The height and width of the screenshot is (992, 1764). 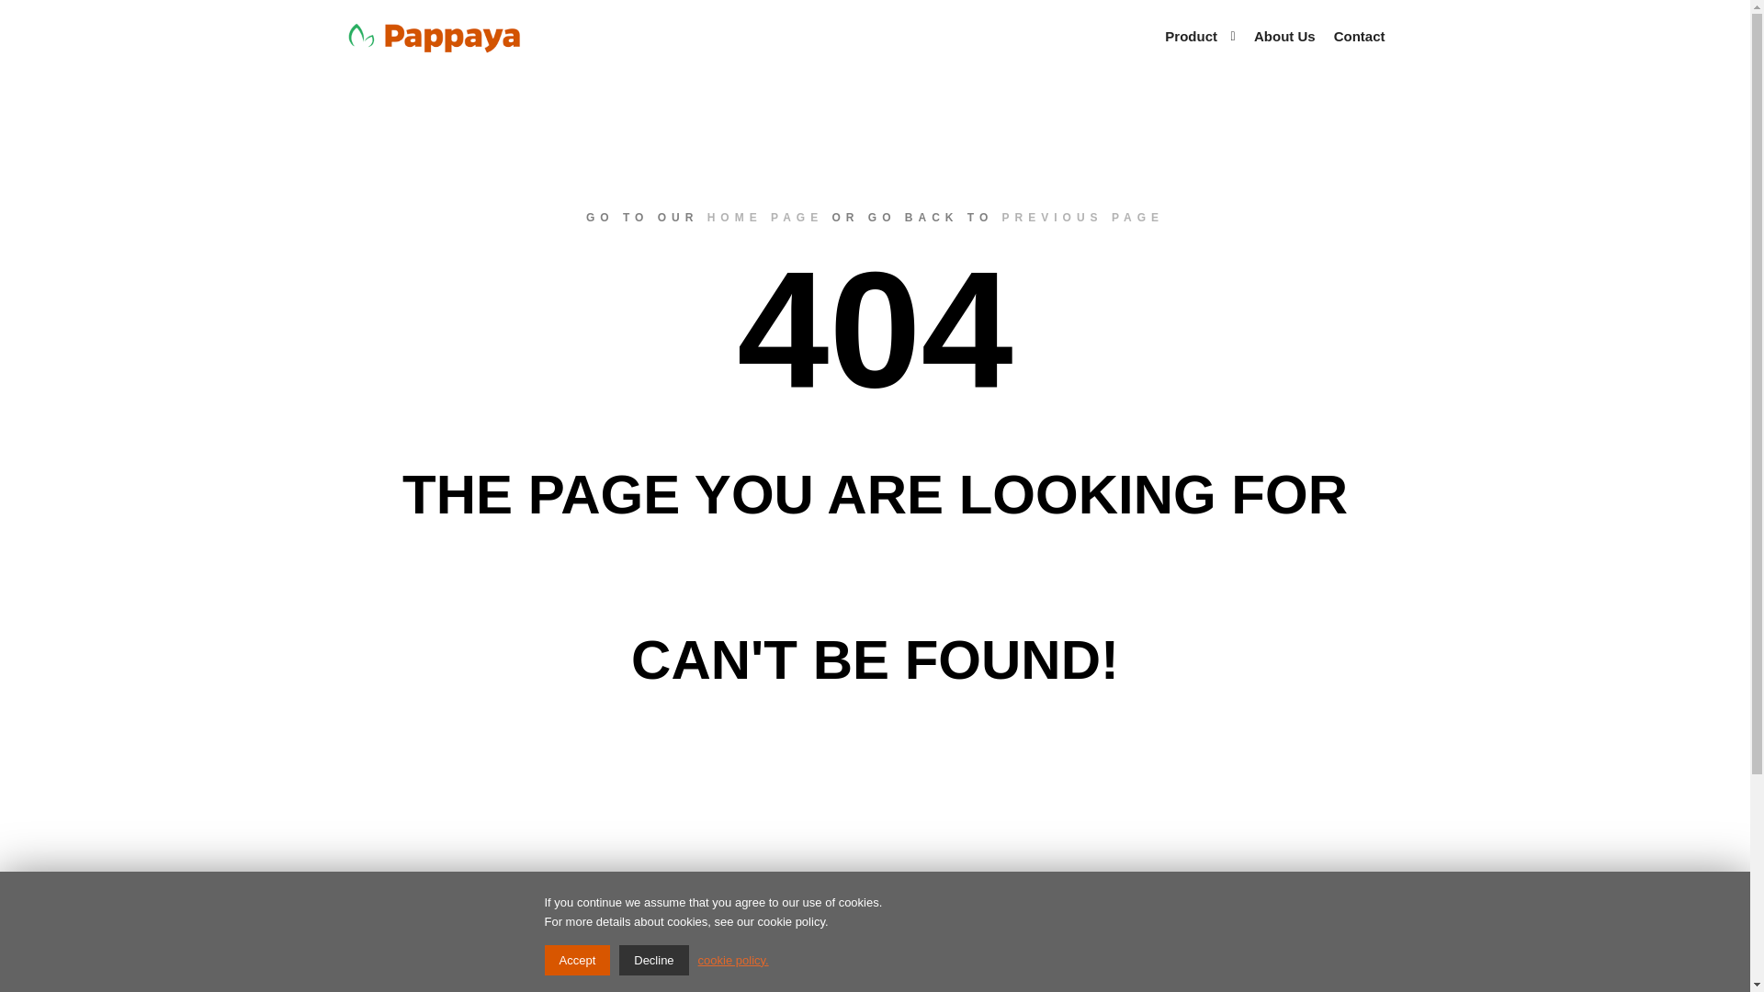 I want to click on Contact, so click(x=1360, y=37).